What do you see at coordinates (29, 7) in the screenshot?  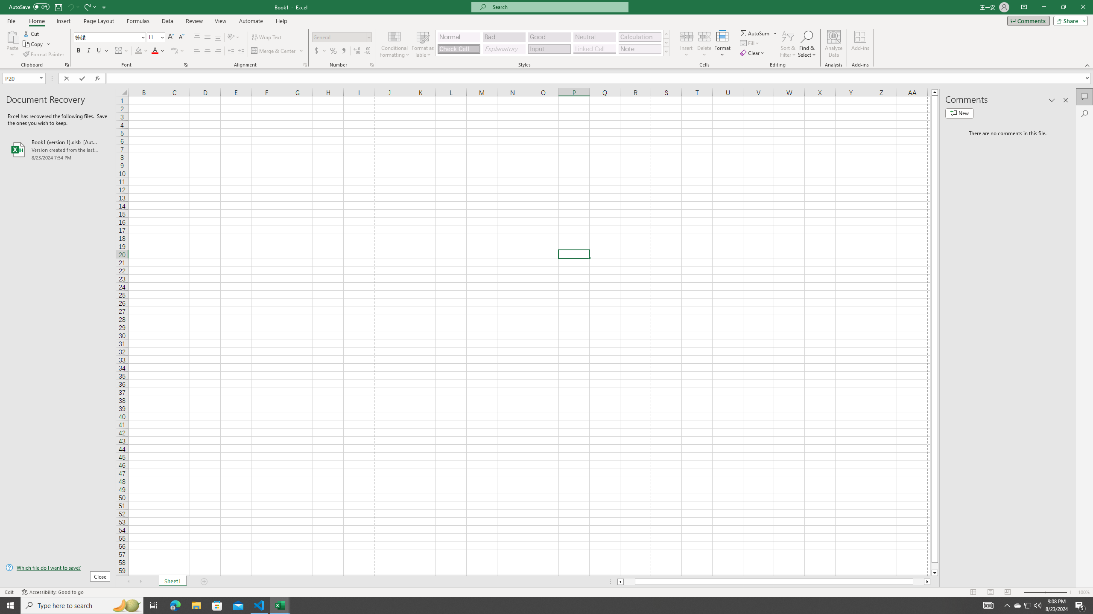 I see `AutoSave` at bounding box center [29, 7].